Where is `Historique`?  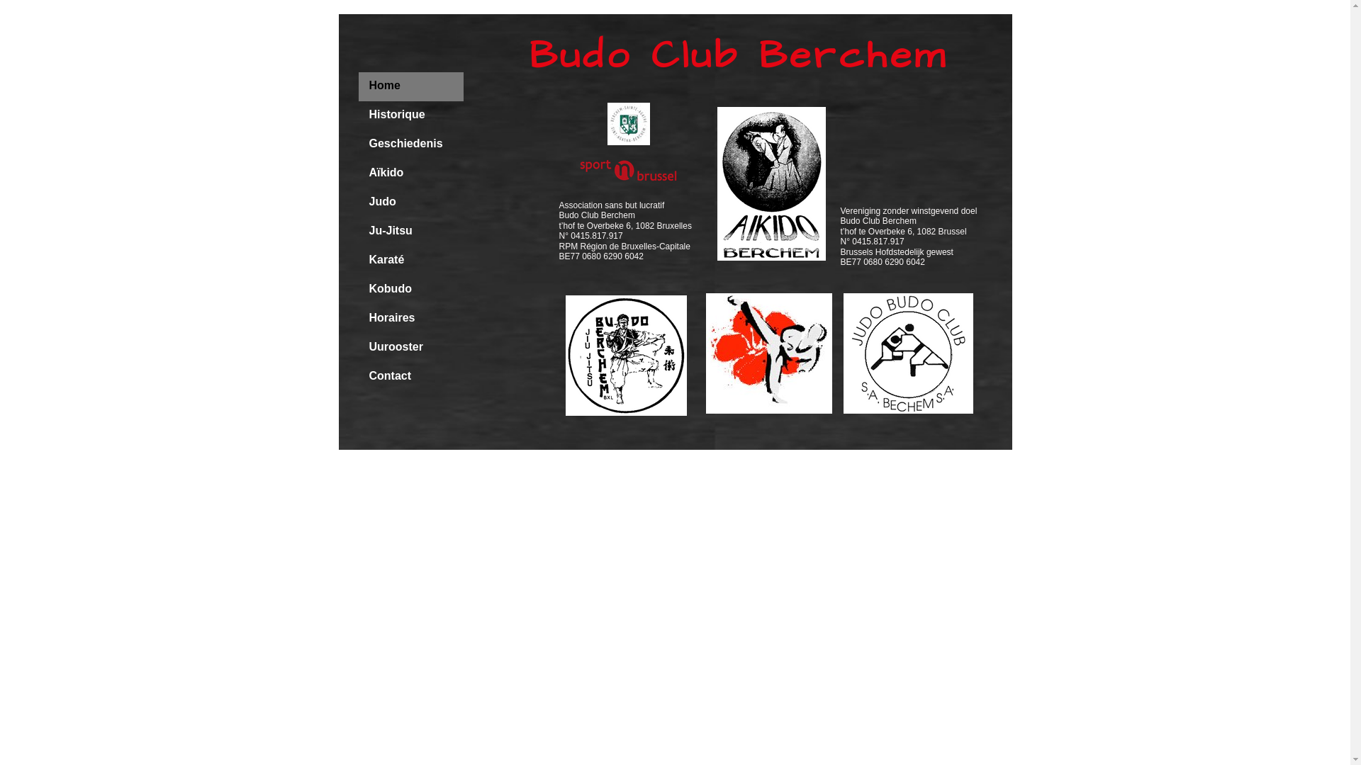
Historique is located at coordinates (411, 116).